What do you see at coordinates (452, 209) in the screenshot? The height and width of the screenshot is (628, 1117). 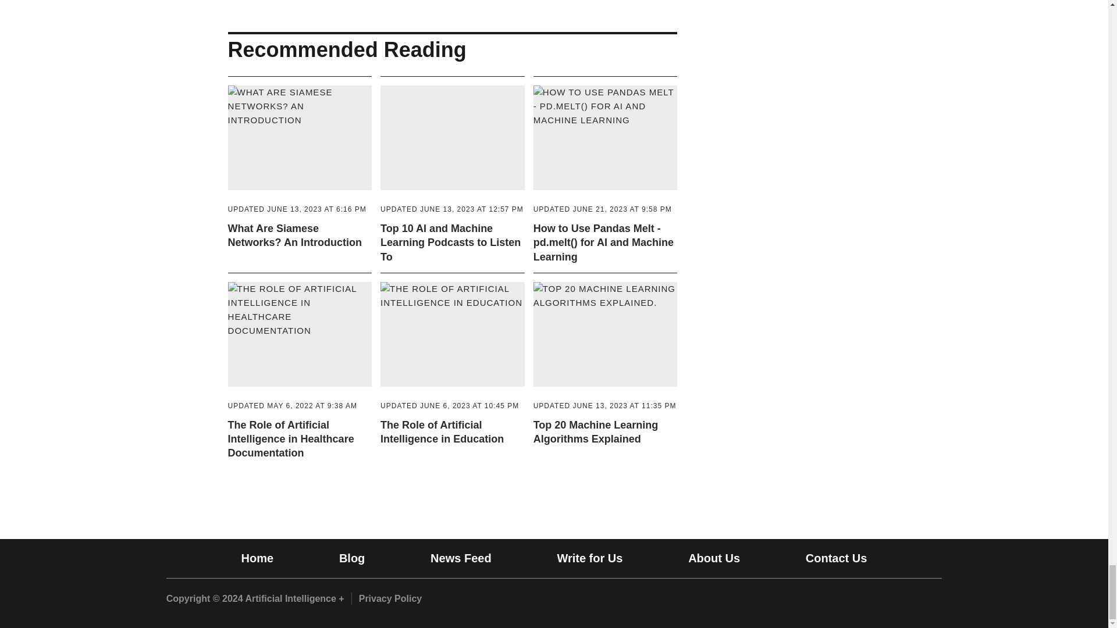 I see `Top 10 AI and Machine Learning Podcasts to Listen To` at bounding box center [452, 209].